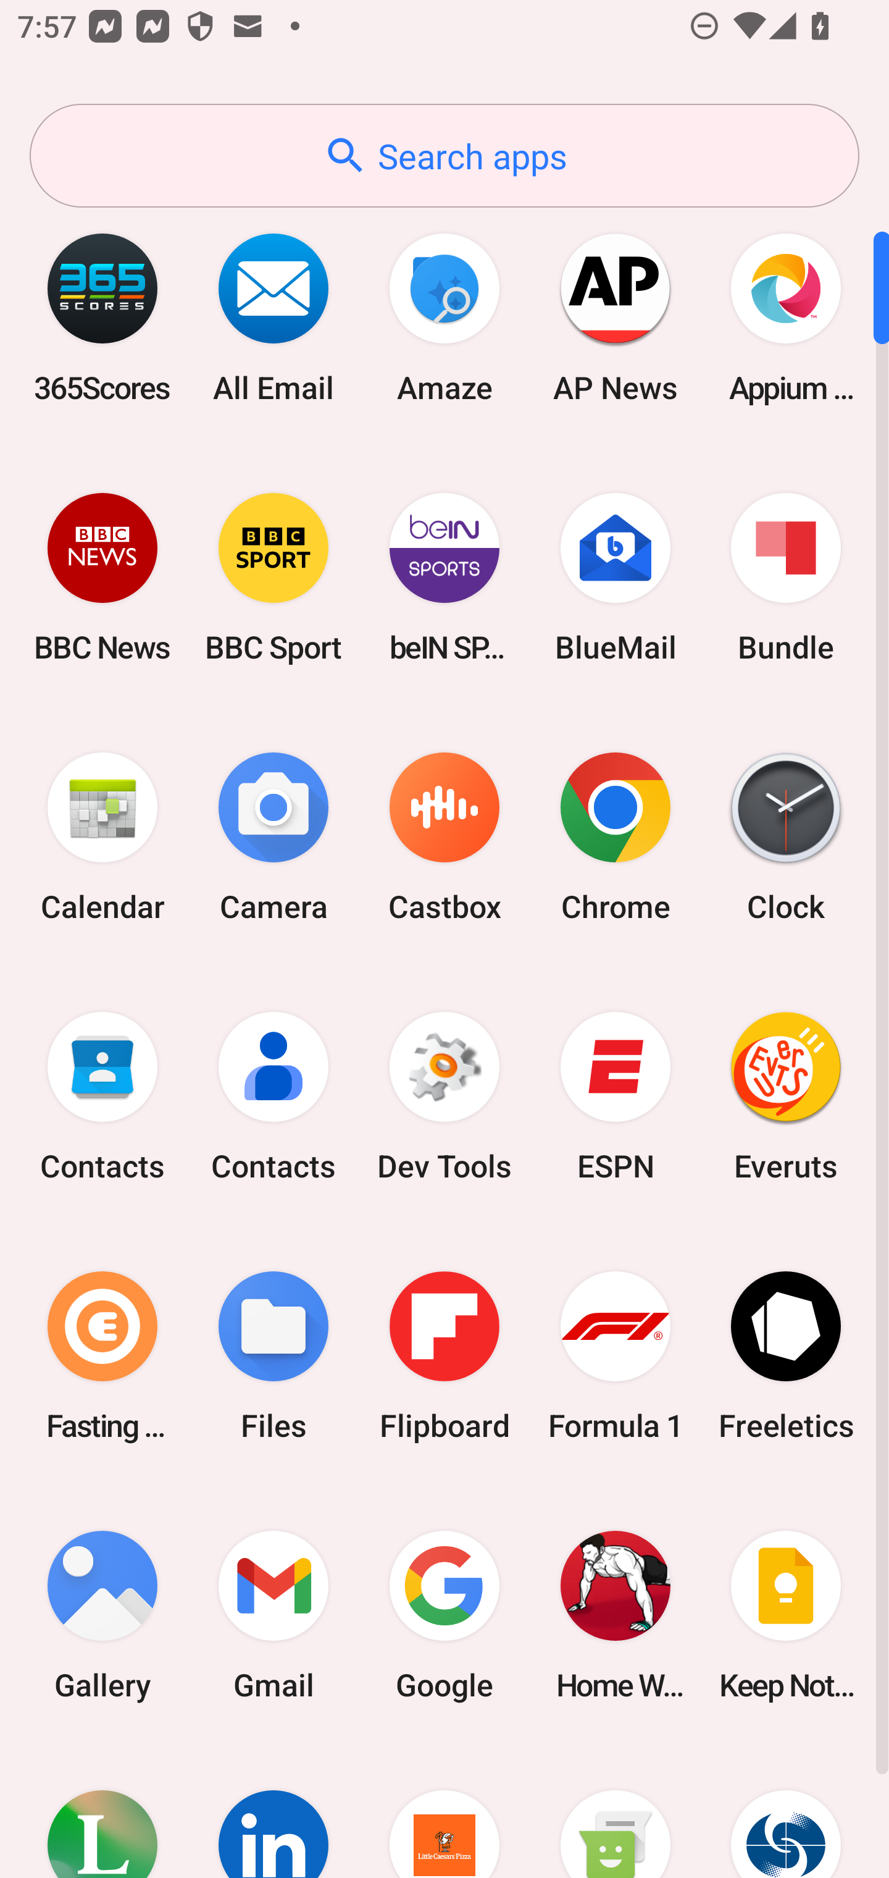 This screenshot has width=889, height=1878. I want to click on Appium Settings, so click(786, 318).